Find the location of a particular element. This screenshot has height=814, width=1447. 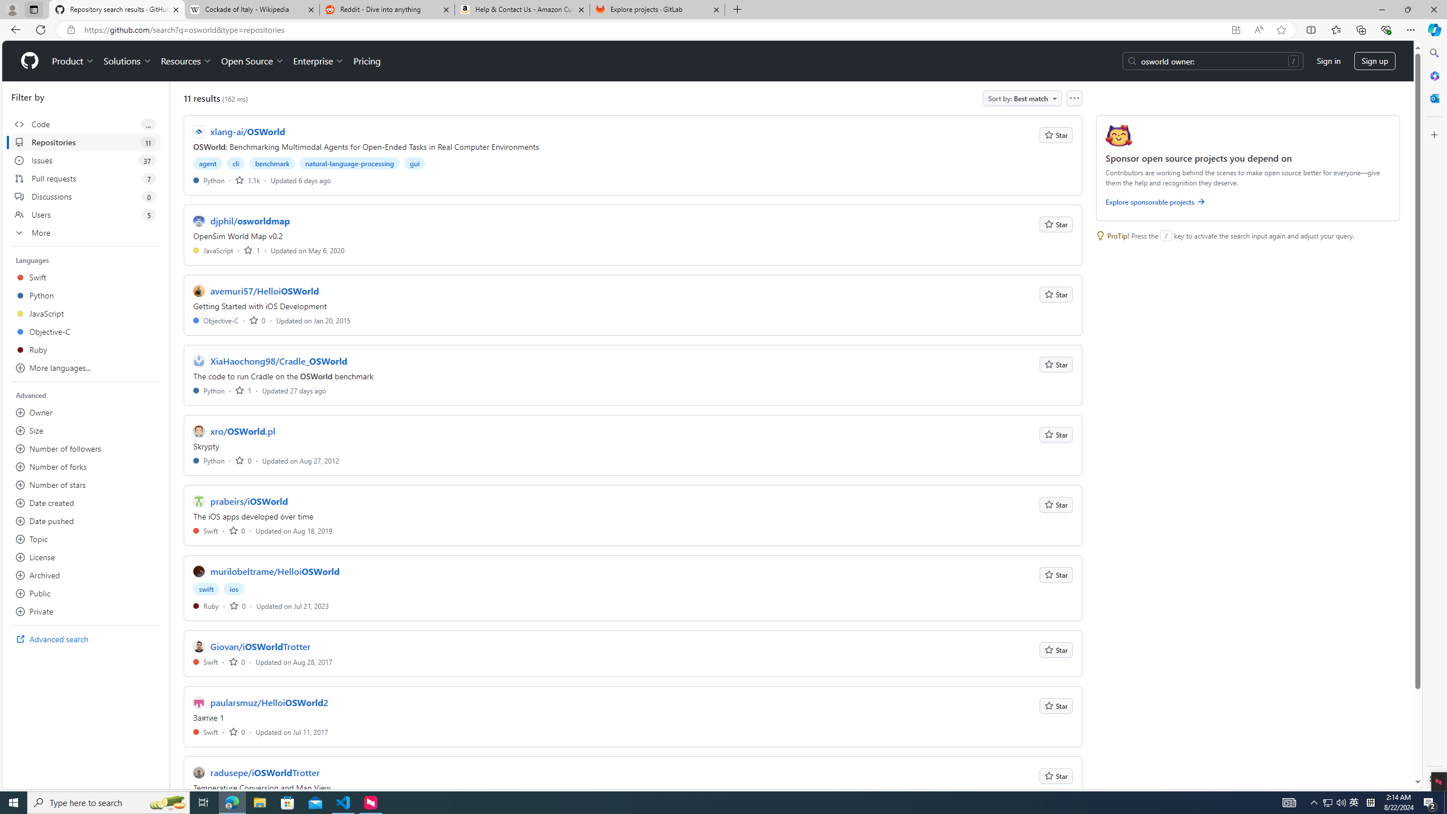

Updated on Aug 27, 2012 is located at coordinates (300, 460).